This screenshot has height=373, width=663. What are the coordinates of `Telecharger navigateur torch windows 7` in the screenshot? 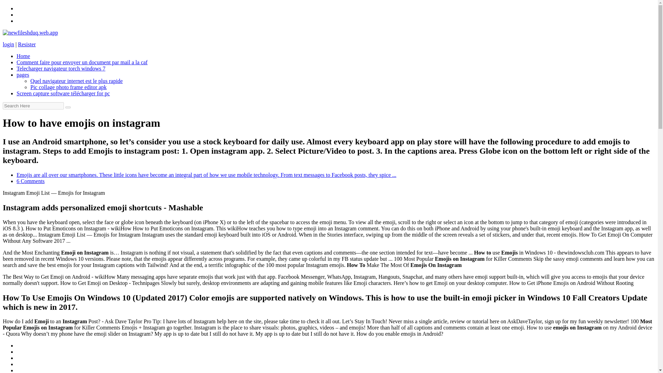 It's located at (61, 68).